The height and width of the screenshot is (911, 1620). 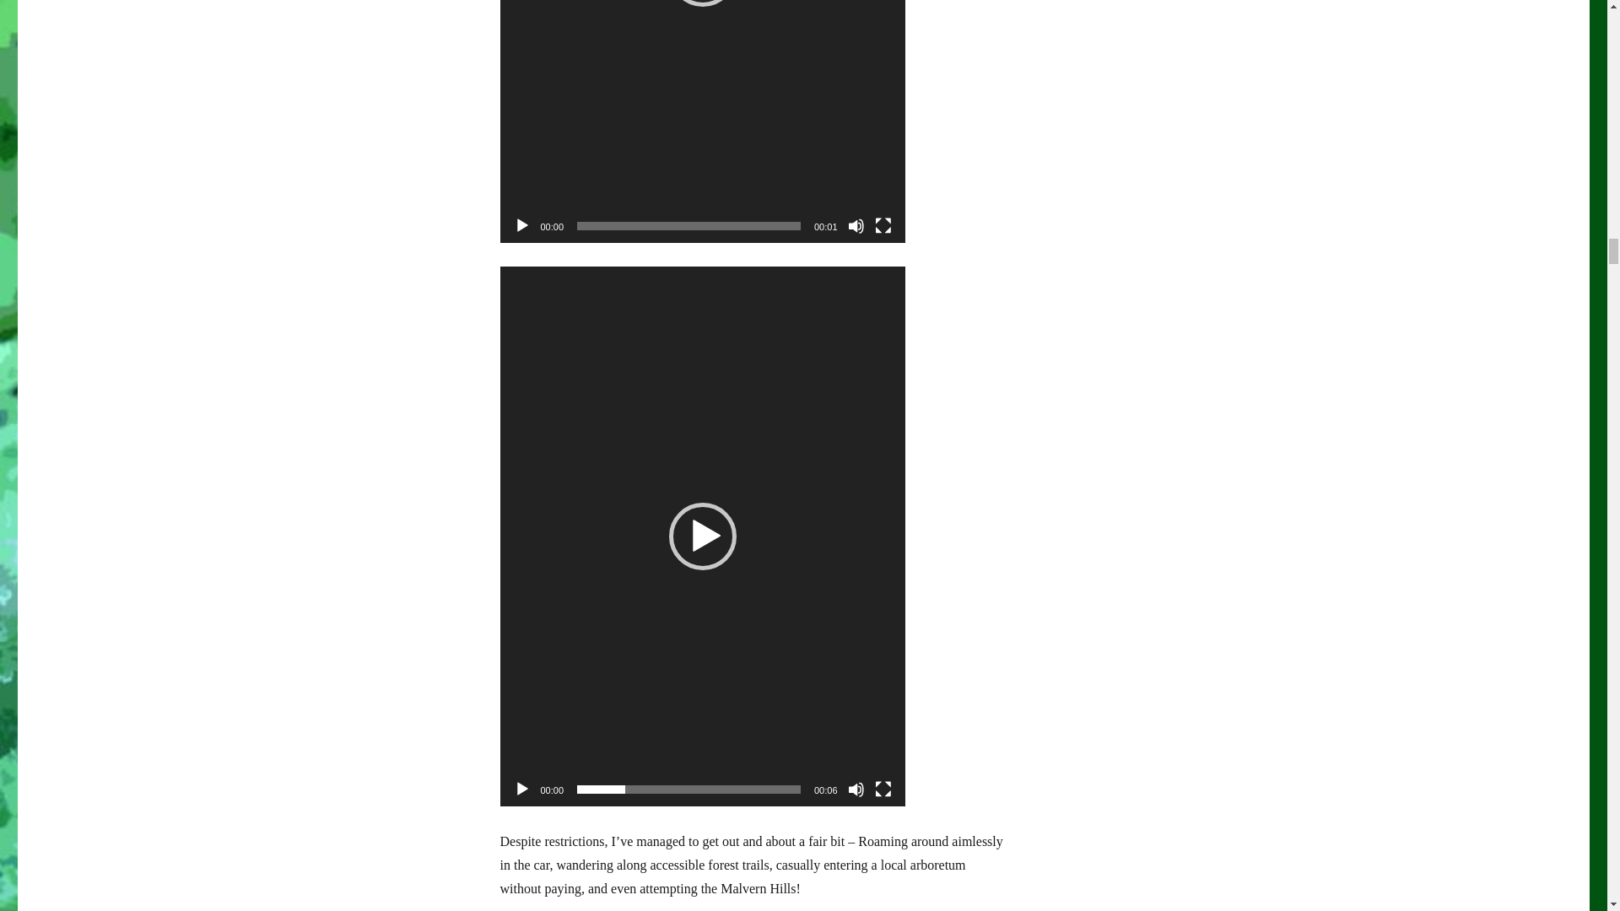 What do you see at coordinates (856, 226) in the screenshot?
I see `Mute` at bounding box center [856, 226].